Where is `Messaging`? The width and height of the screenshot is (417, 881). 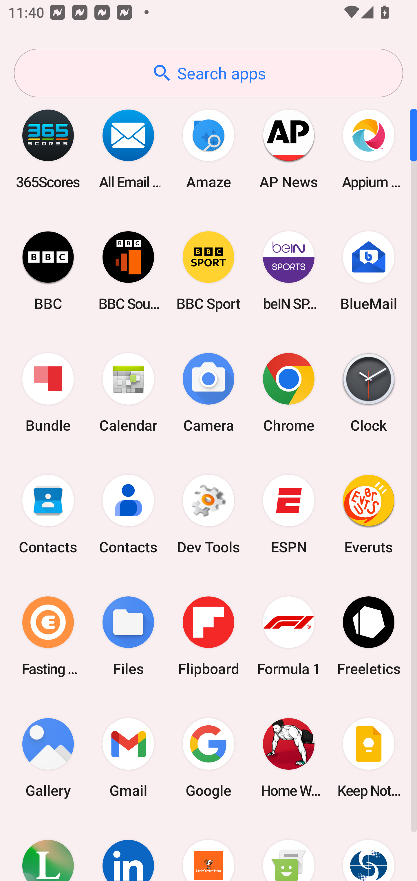 Messaging is located at coordinates (288, 850).